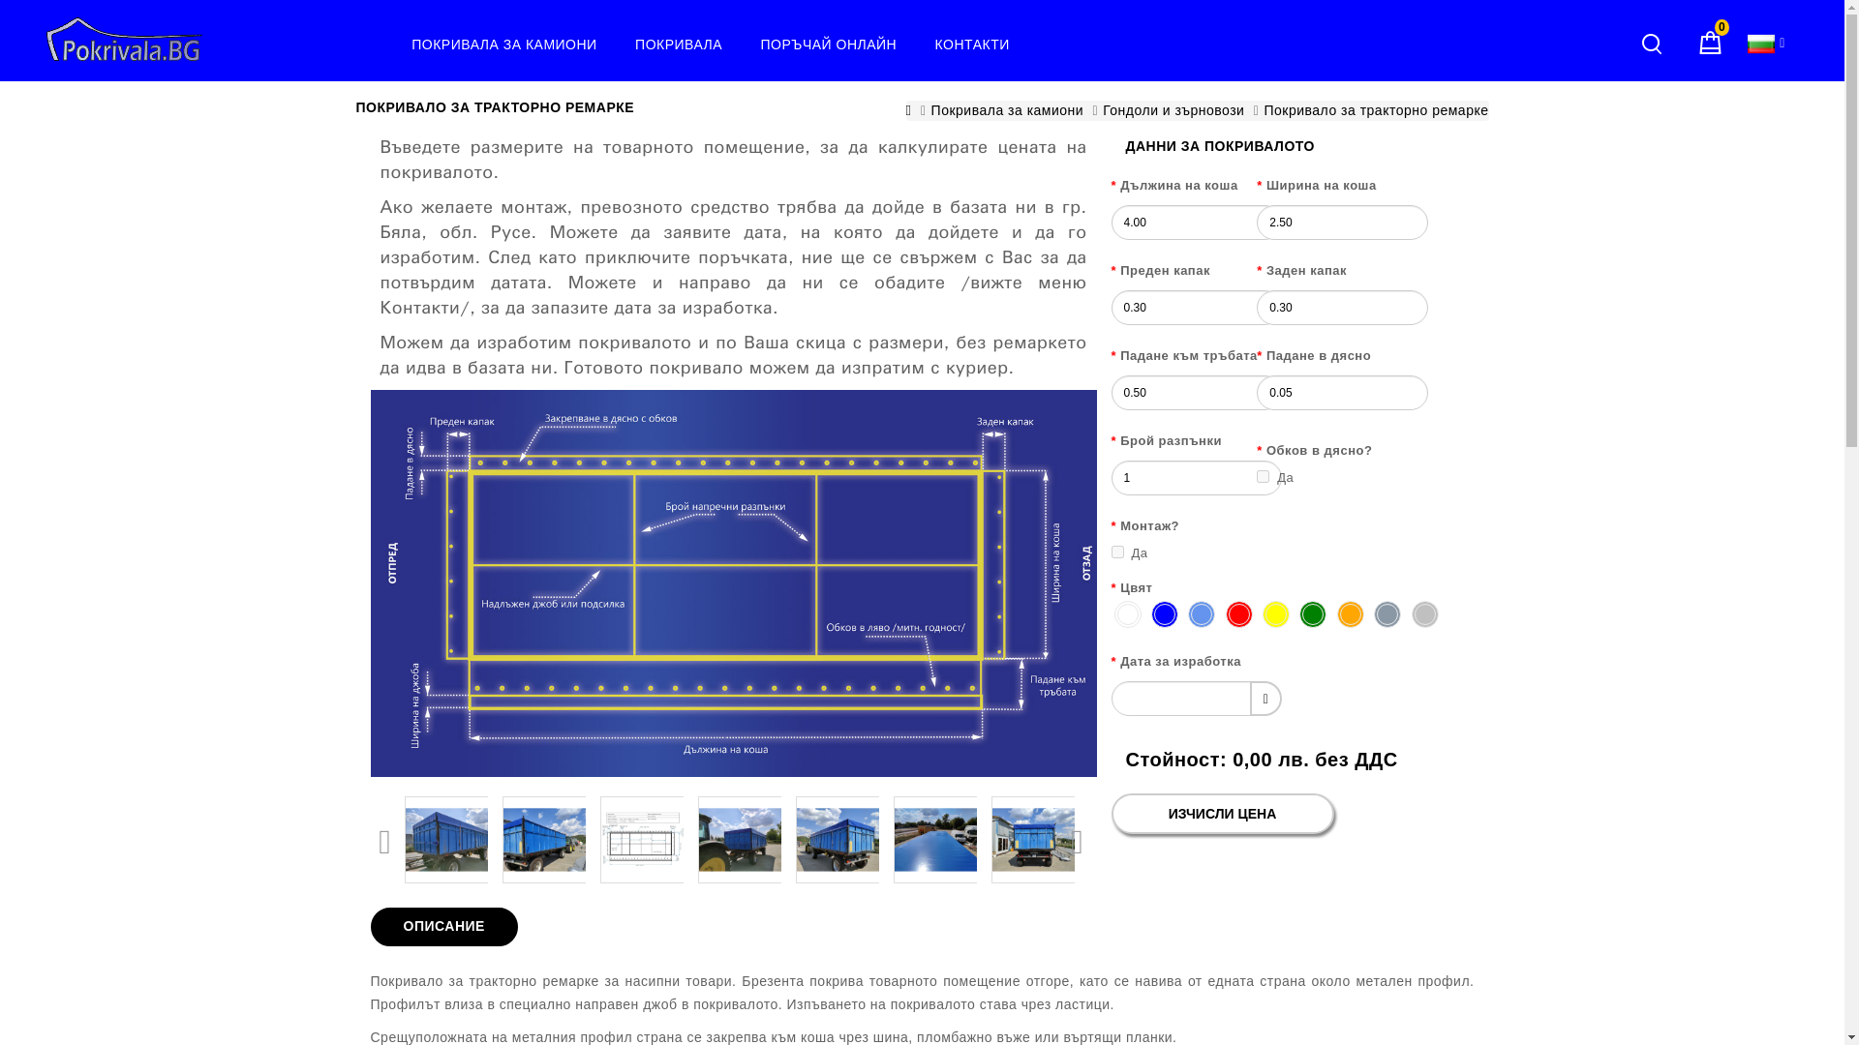  What do you see at coordinates (1117, 552) in the screenshot?
I see `79` at bounding box center [1117, 552].